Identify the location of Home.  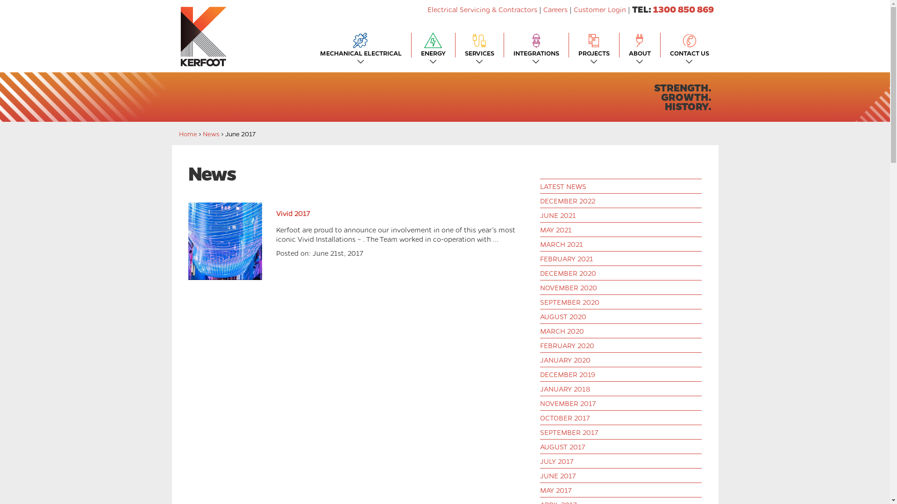
(188, 133).